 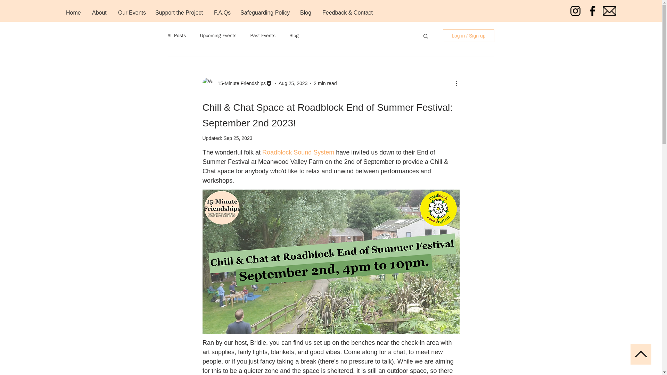 What do you see at coordinates (131, 12) in the screenshot?
I see `Our Events` at bounding box center [131, 12].